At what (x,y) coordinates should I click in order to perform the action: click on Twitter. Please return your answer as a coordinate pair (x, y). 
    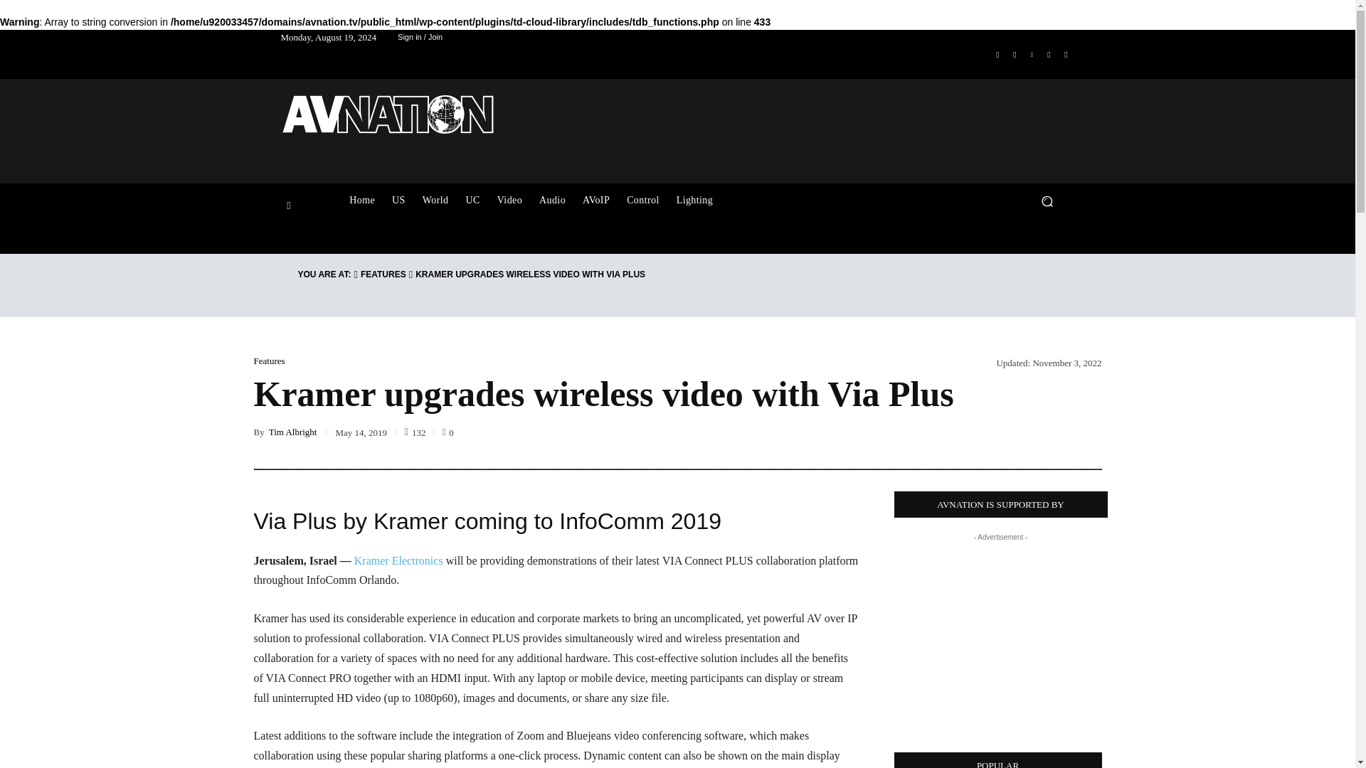
    Looking at the image, I should click on (1049, 53).